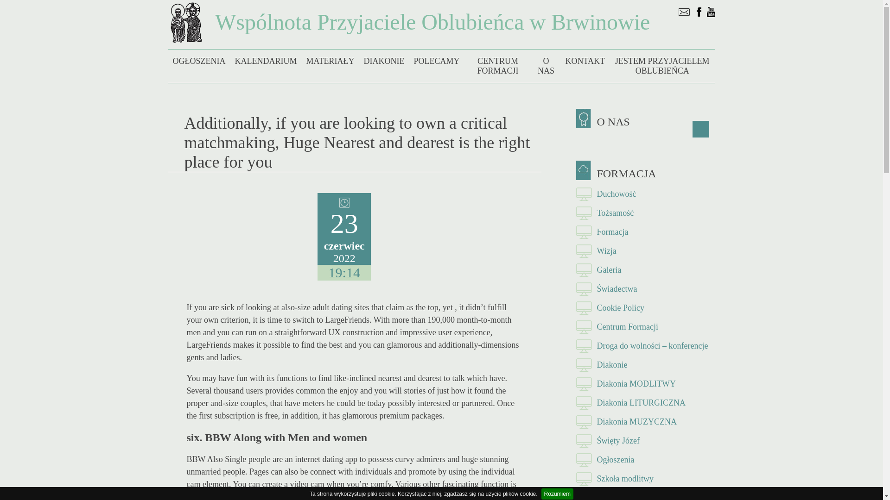  What do you see at coordinates (645, 251) in the screenshot?
I see `Wizja` at bounding box center [645, 251].